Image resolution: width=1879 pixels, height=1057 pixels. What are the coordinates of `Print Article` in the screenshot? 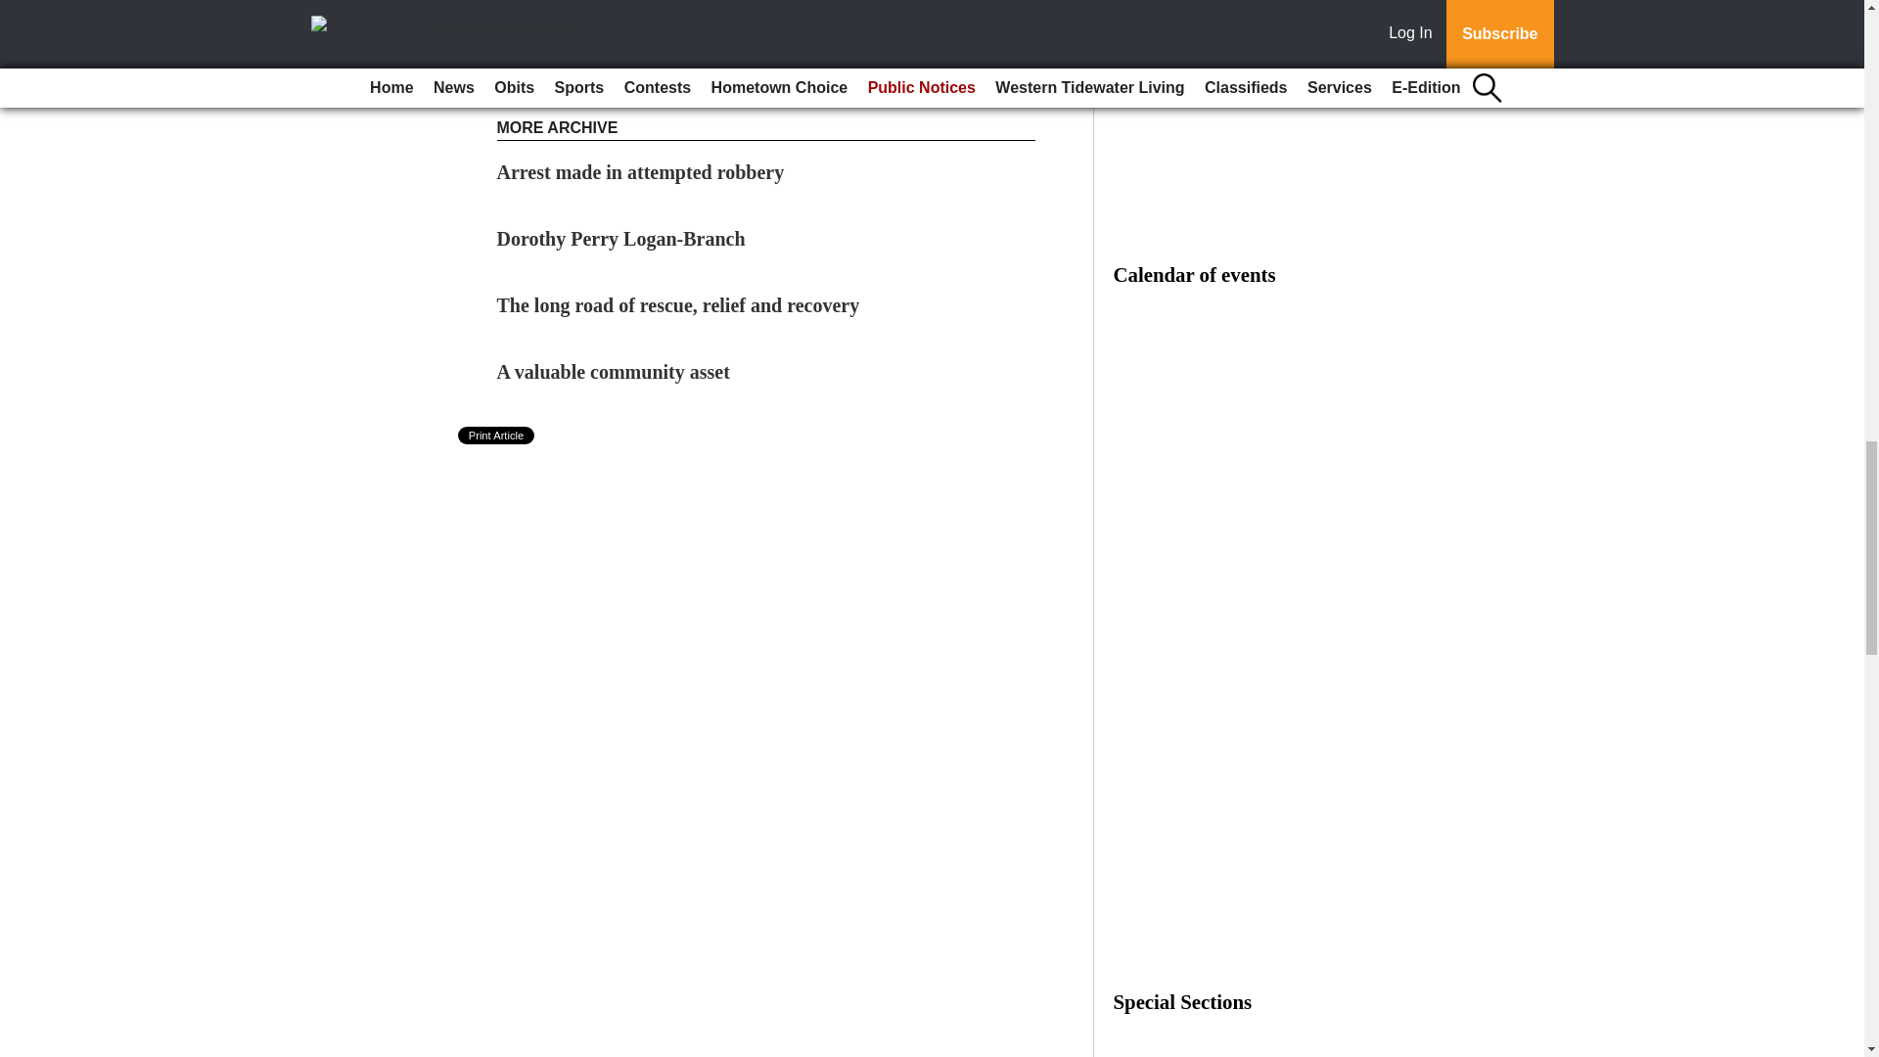 It's located at (497, 435).